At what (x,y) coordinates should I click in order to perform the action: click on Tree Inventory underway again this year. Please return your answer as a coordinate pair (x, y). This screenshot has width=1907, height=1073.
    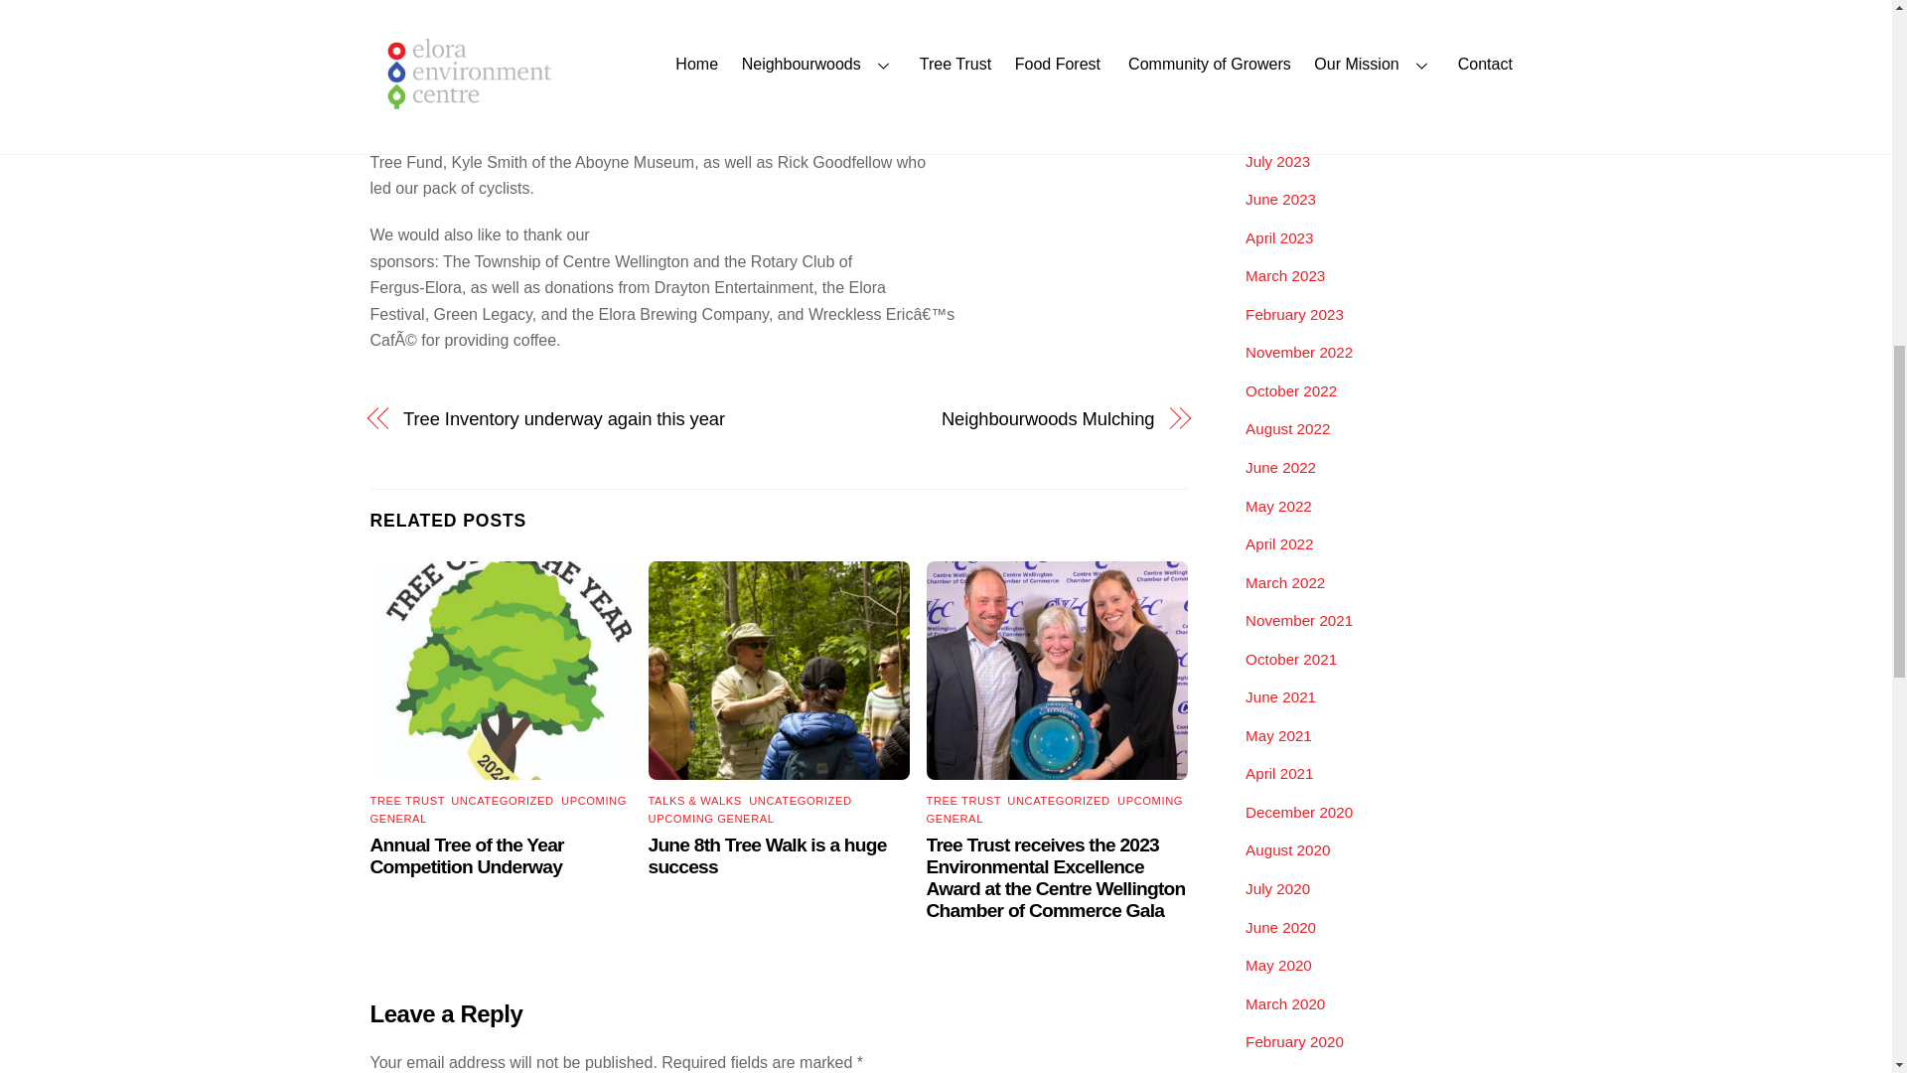
    Looking at the image, I should click on (578, 419).